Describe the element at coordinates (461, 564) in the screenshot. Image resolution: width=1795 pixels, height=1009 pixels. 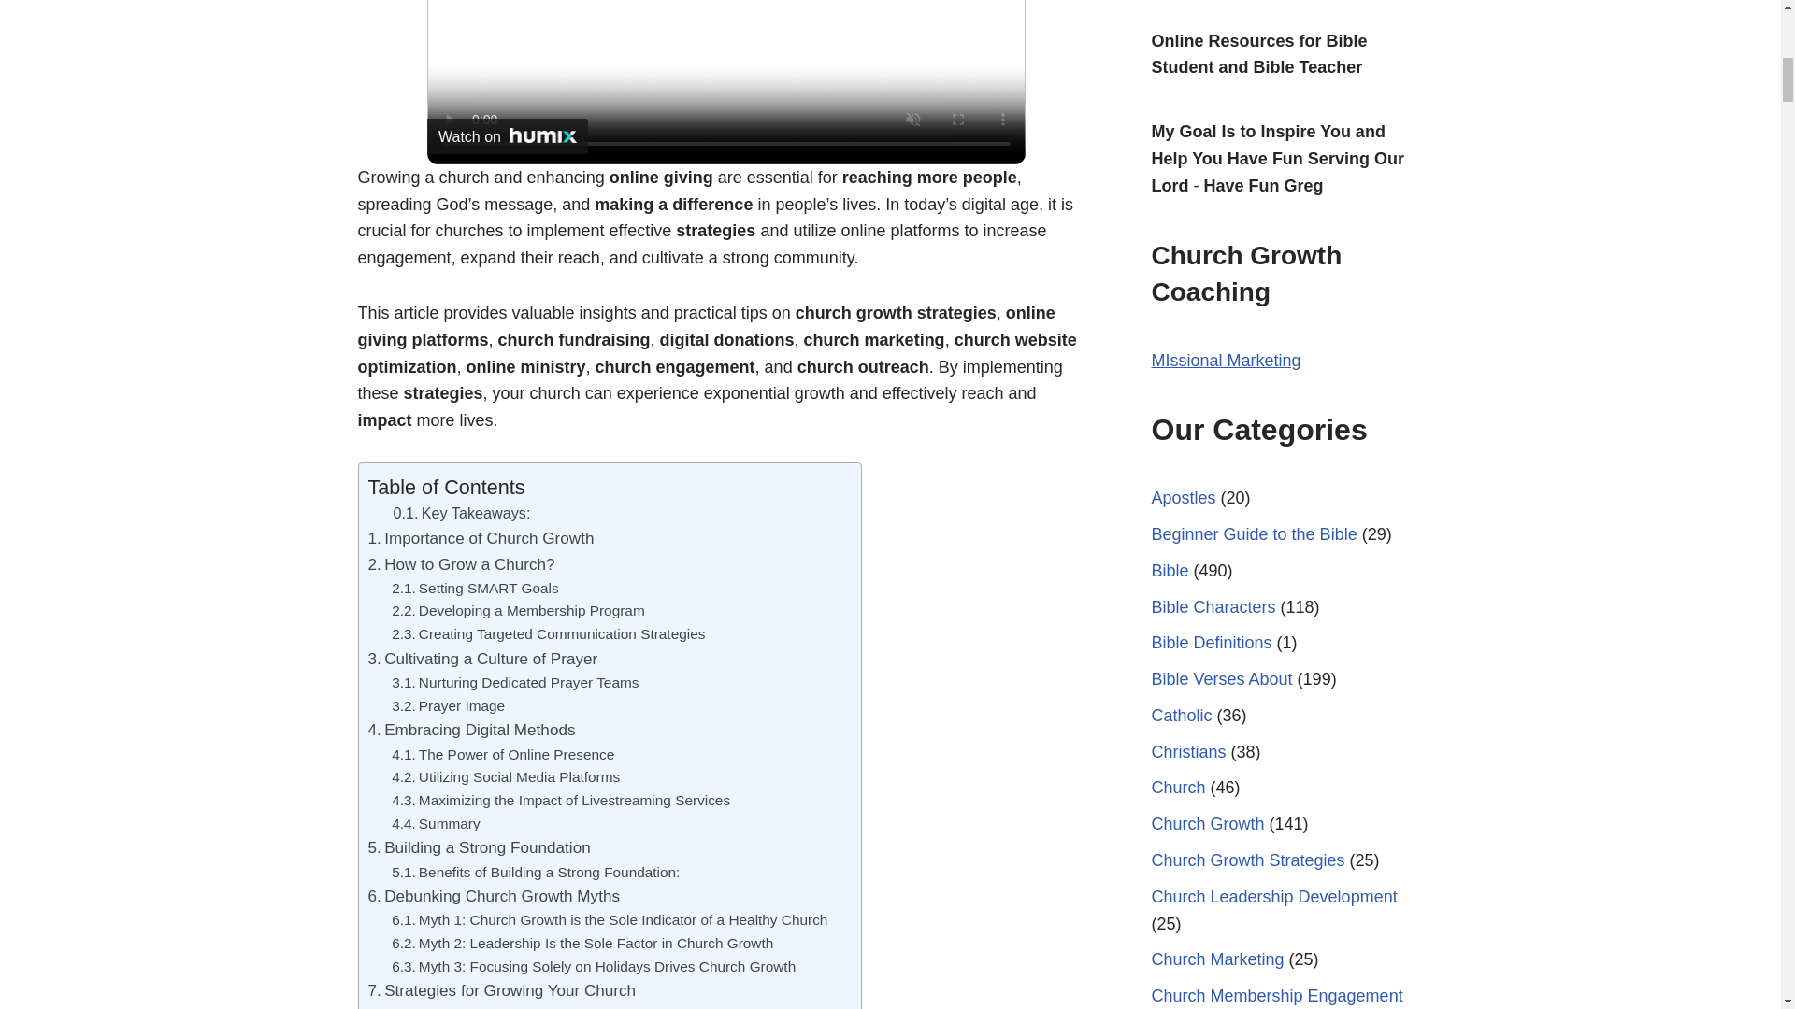
I see `How to Grow a Church?` at that location.